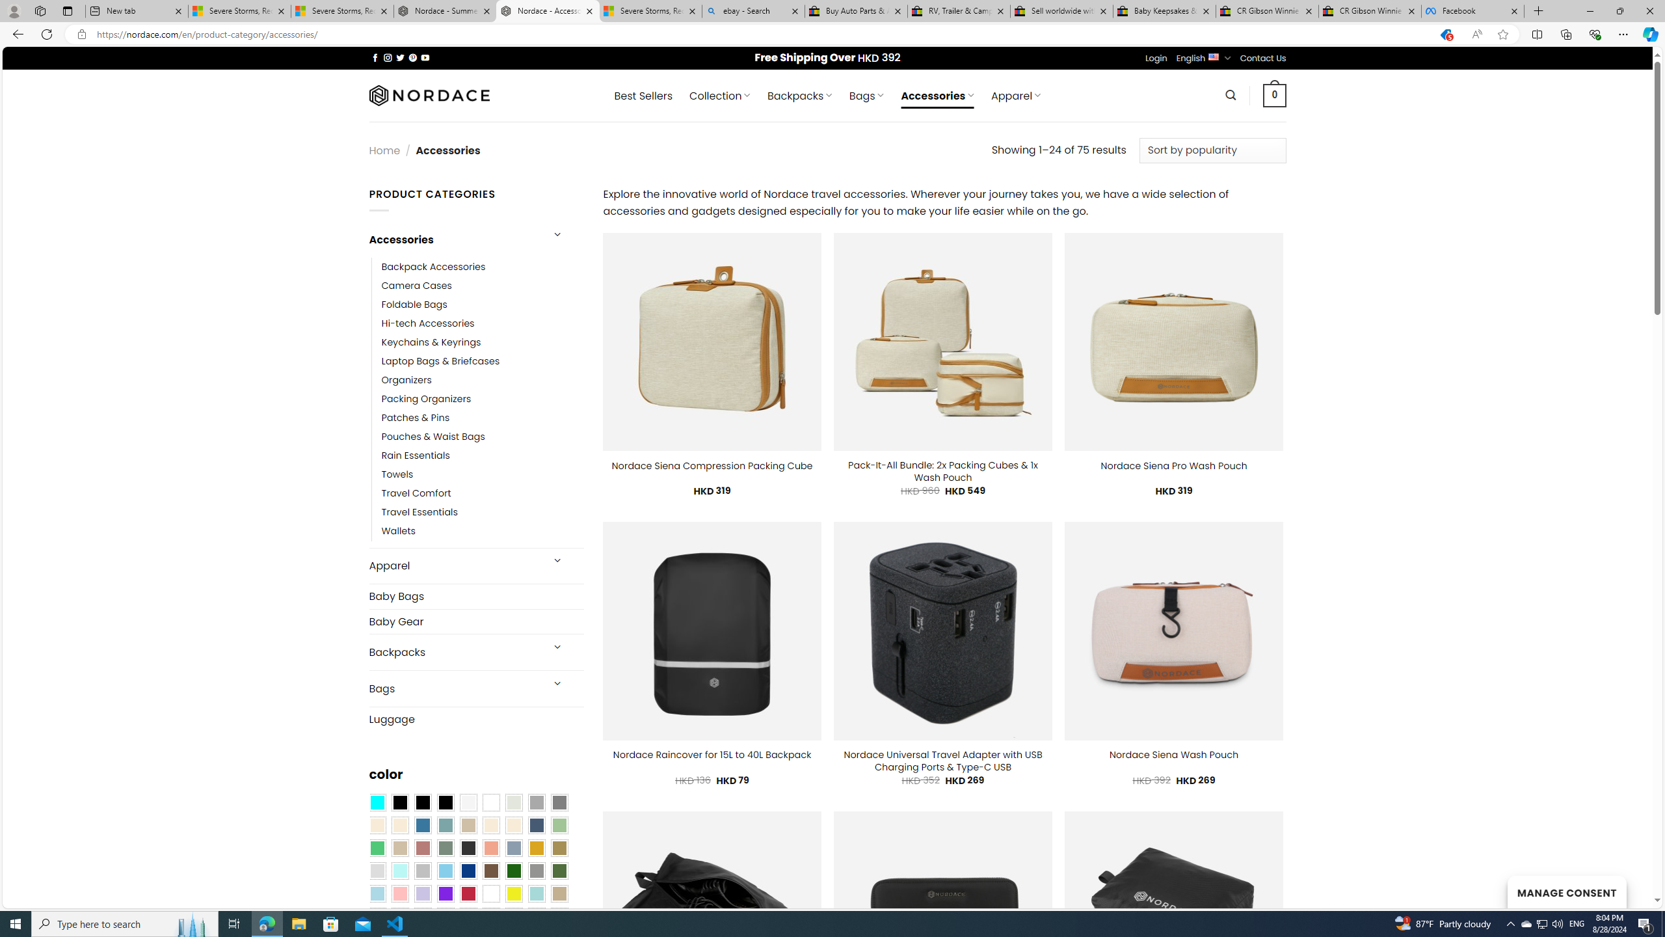 Image resolution: width=1665 pixels, height=937 pixels. I want to click on Beige-Brown, so click(399, 825).